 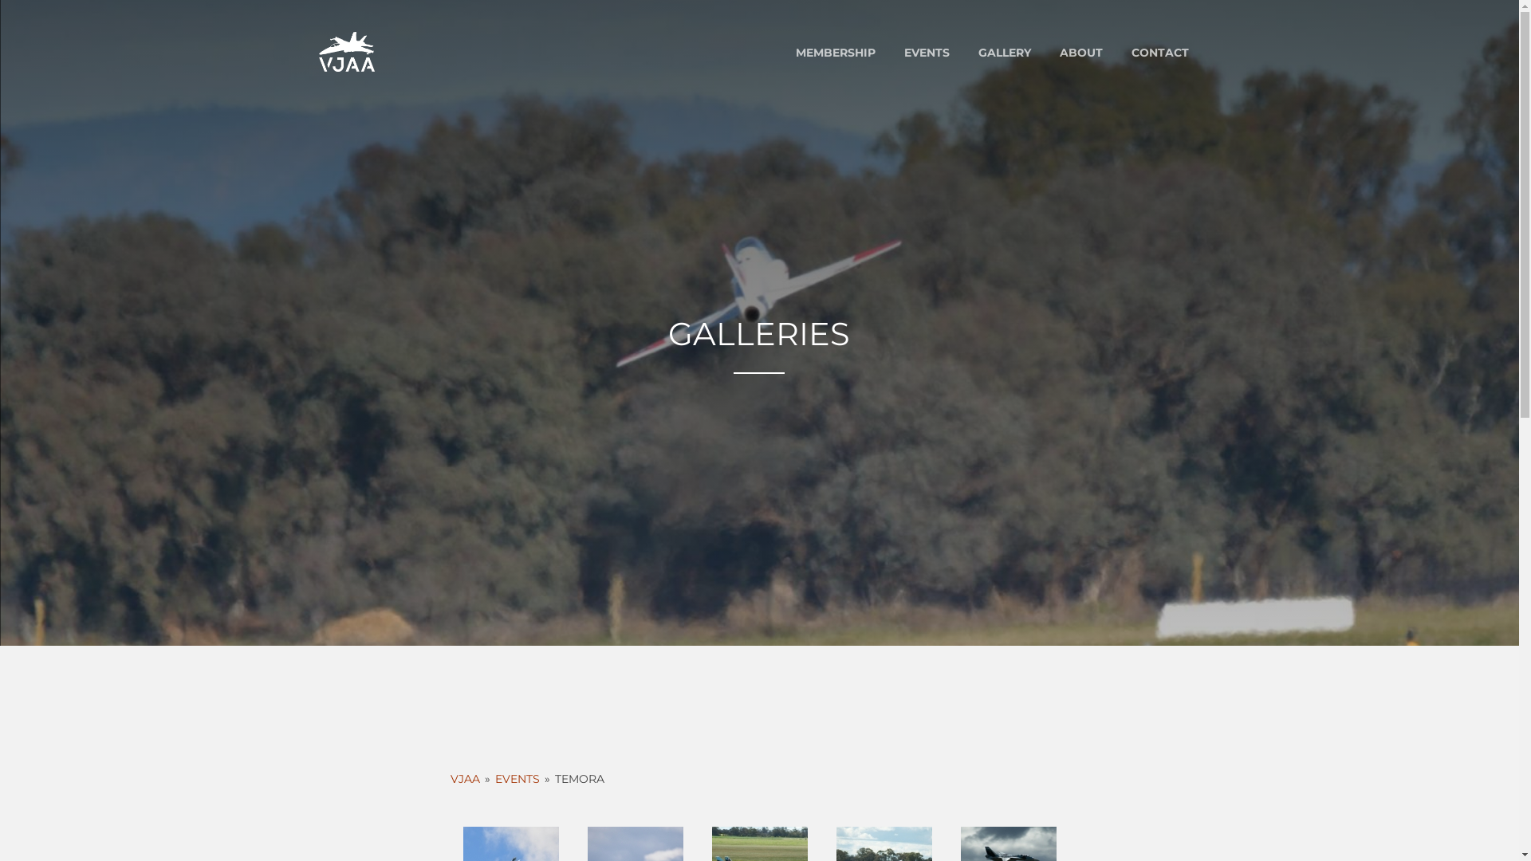 What do you see at coordinates (836, 53) in the screenshot?
I see `MEMBERSHIP` at bounding box center [836, 53].